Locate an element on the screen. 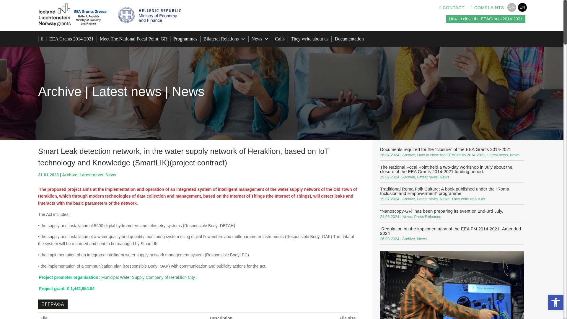 This screenshot has height=319, width=567. Municipal Water Supply Company of Heraklion City is located at coordinates (149, 277).